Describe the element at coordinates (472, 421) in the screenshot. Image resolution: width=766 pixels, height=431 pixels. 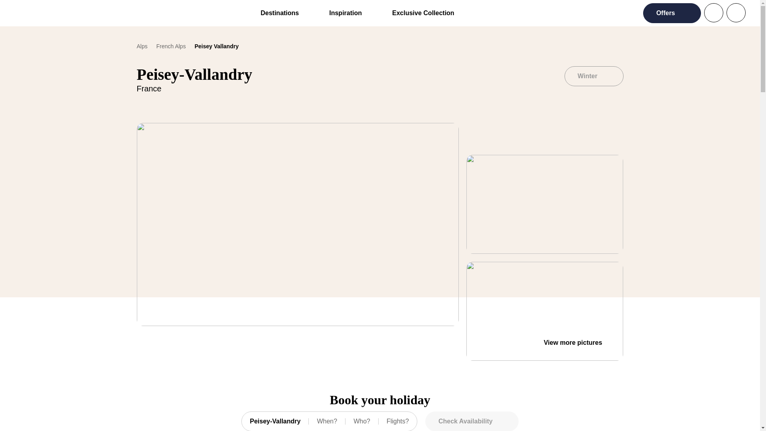
I see `Check Availability` at that location.